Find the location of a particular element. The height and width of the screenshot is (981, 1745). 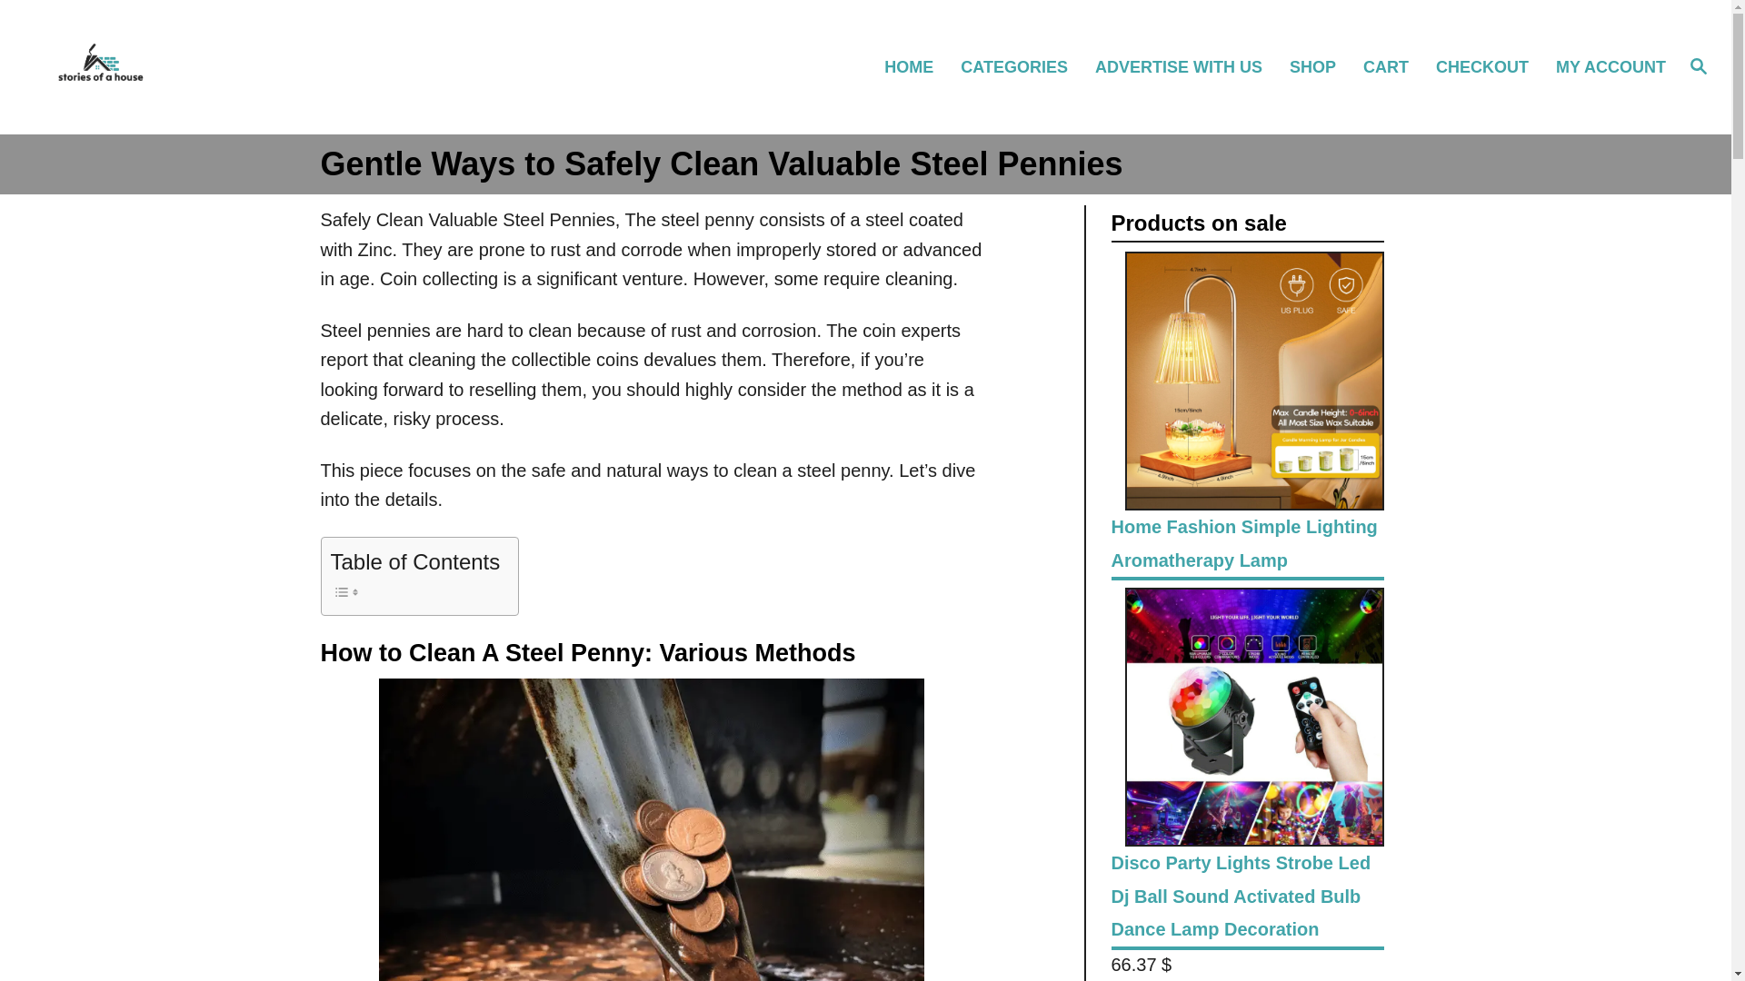

CHECKOUT is located at coordinates (1491, 66).